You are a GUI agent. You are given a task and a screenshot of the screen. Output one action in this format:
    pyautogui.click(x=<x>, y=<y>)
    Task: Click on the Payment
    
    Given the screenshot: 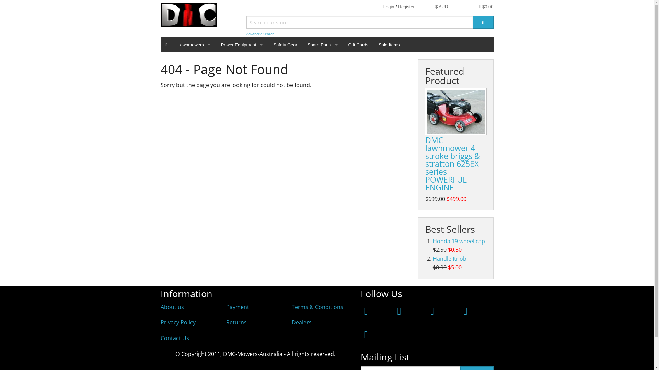 What is the action you would take?
    pyautogui.click(x=238, y=307)
    